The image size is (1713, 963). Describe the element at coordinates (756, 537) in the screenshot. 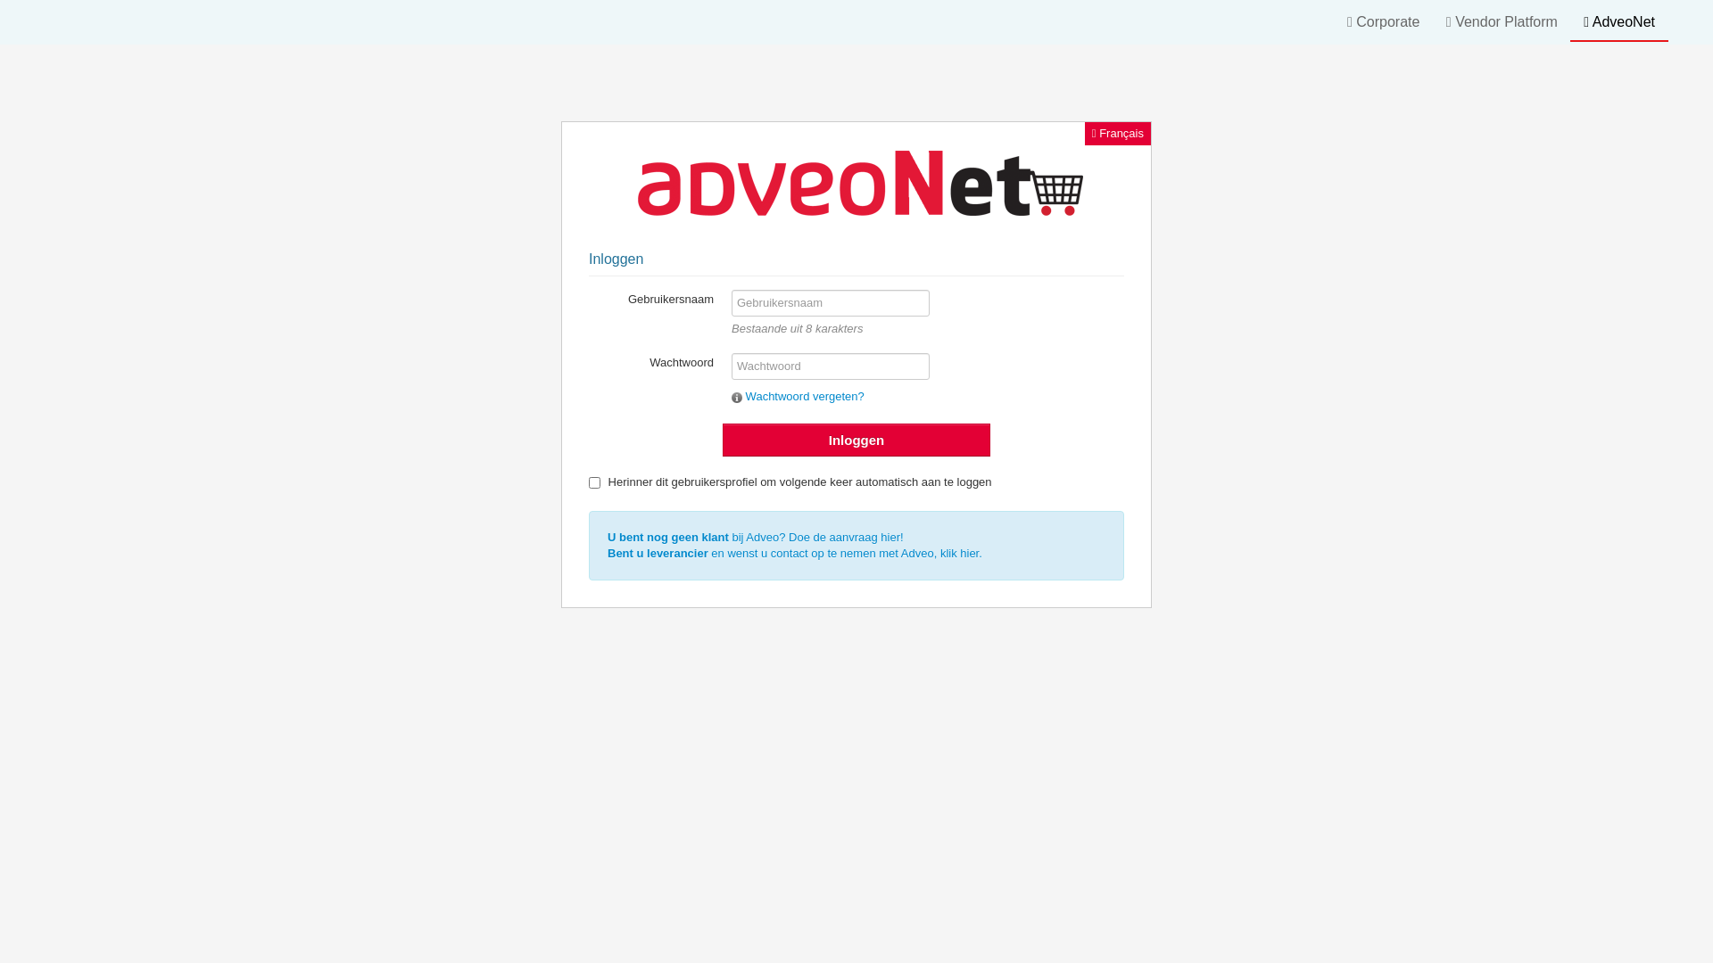

I see `U bent nog geen klant bij Adveo? Doe de aanvraag hier!` at that location.